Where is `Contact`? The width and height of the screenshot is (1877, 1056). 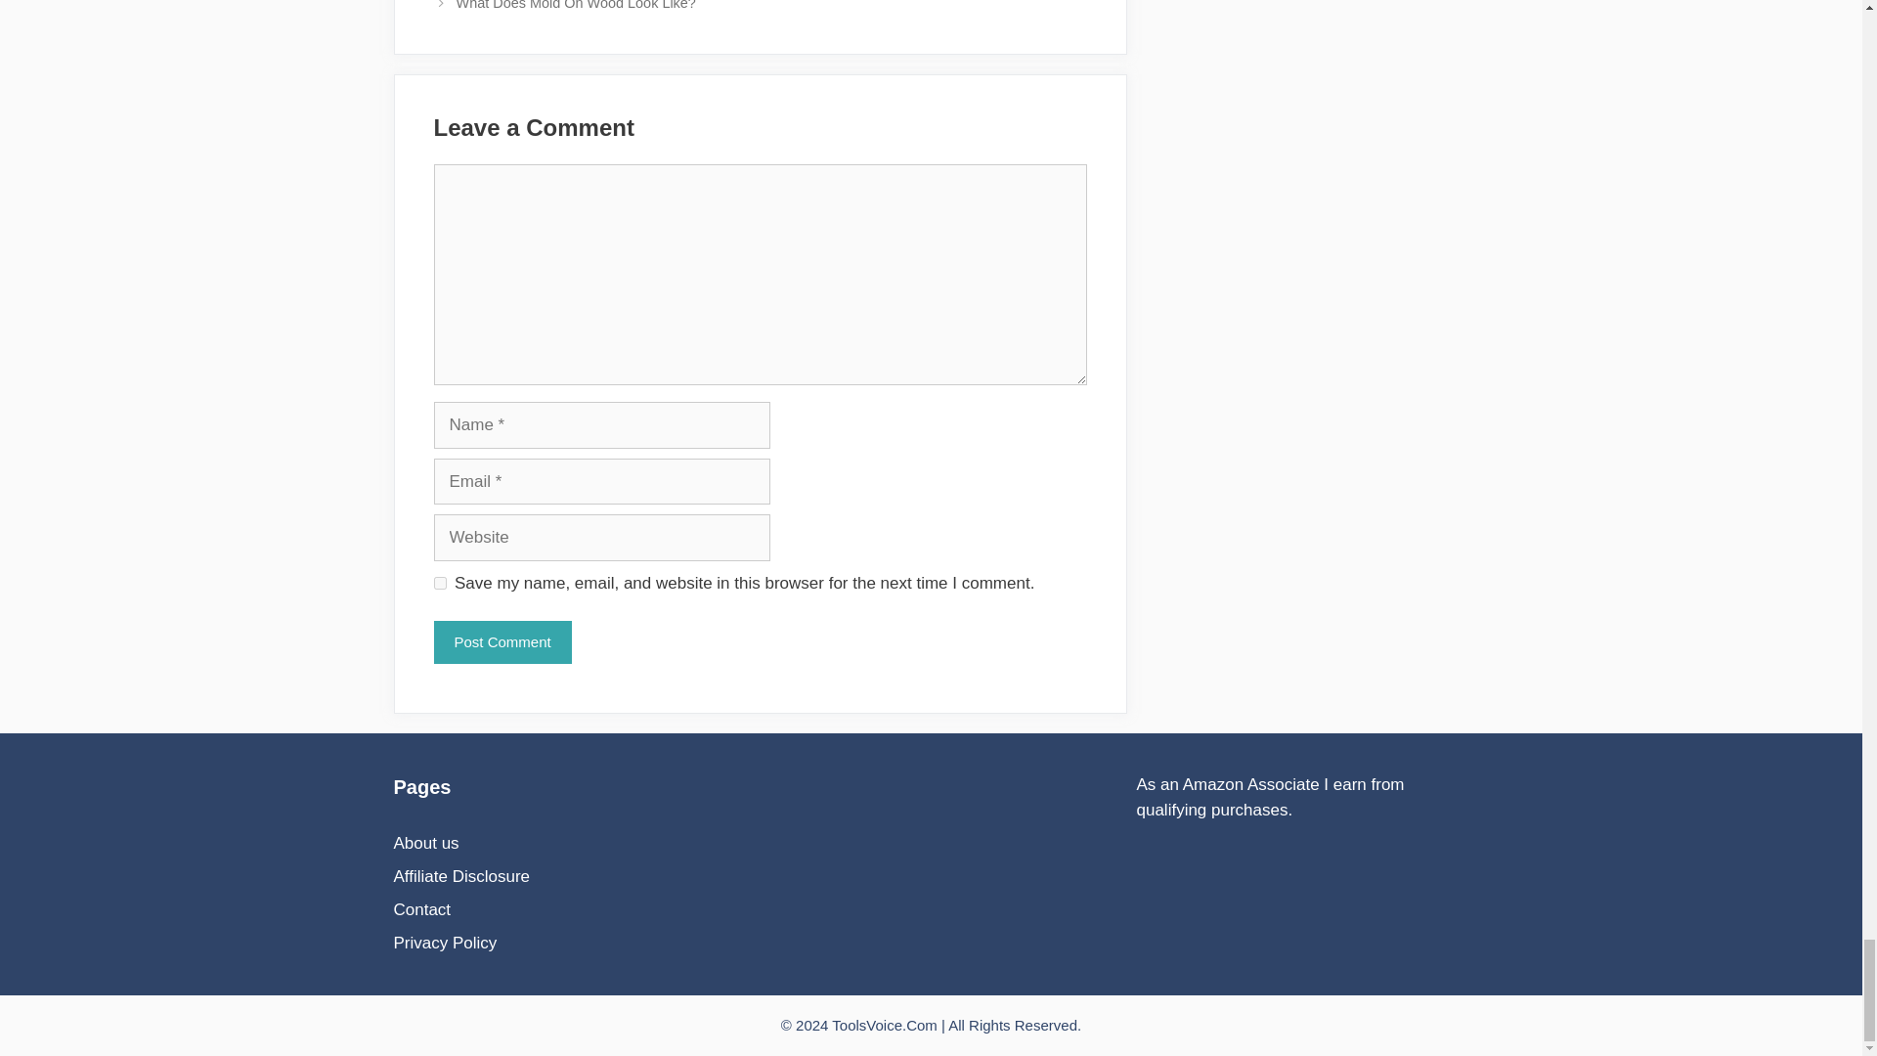 Contact is located at coordinates (420, 909).